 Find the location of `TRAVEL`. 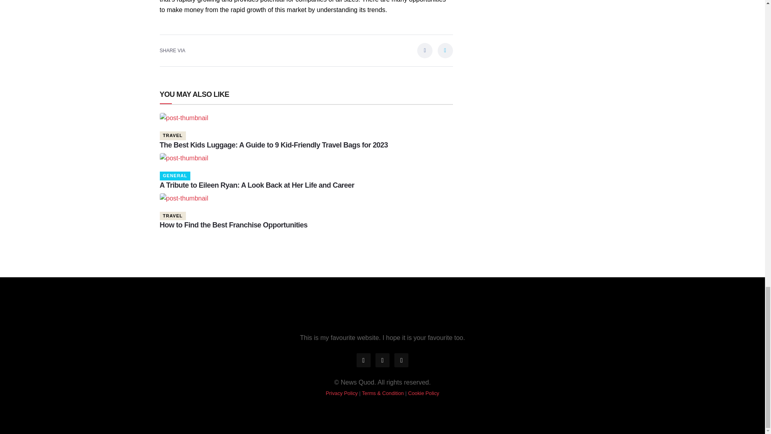

TRAVEL is located at coordinates (173, 135).